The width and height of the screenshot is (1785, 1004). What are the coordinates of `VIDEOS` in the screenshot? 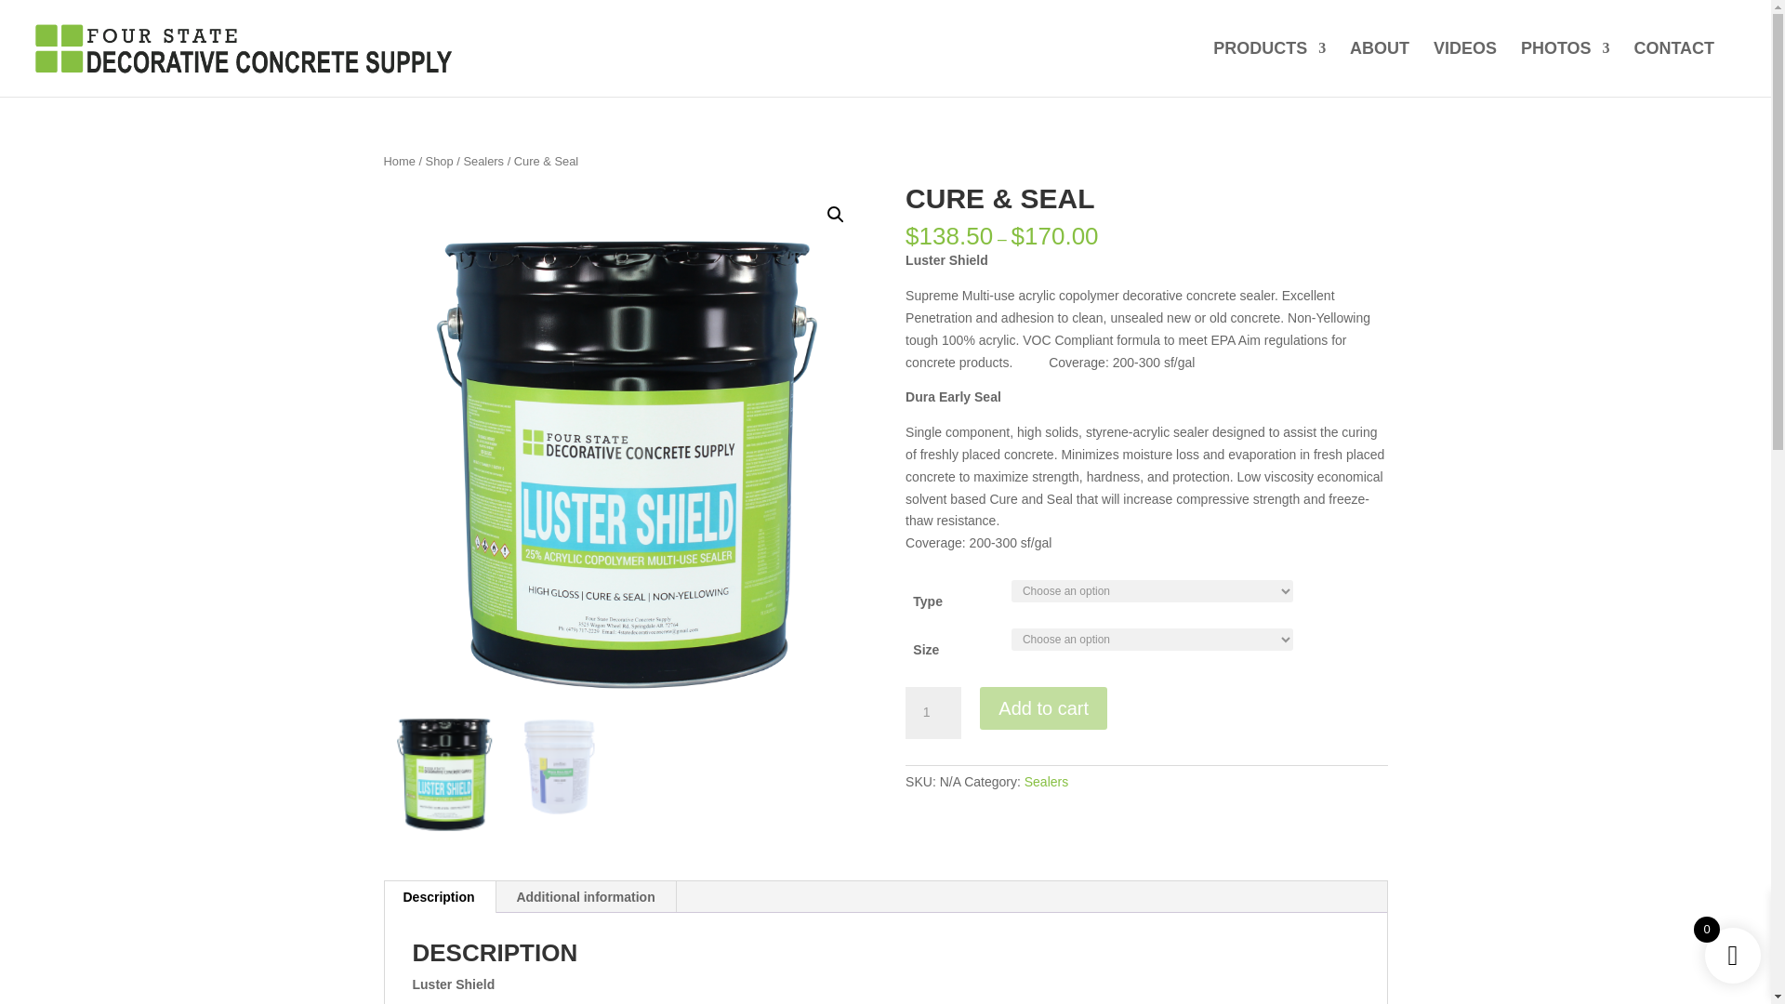 It's located at (1465, 69).